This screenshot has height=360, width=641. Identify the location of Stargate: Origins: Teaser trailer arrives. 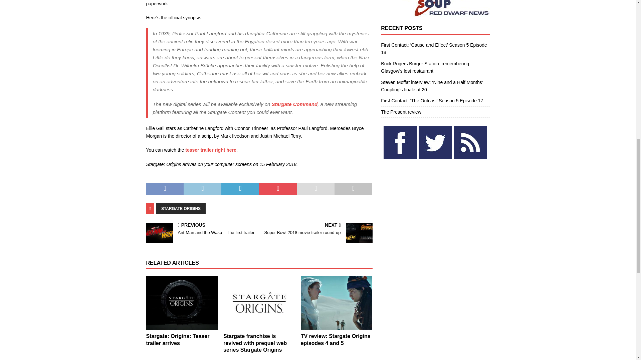
(182, 303).